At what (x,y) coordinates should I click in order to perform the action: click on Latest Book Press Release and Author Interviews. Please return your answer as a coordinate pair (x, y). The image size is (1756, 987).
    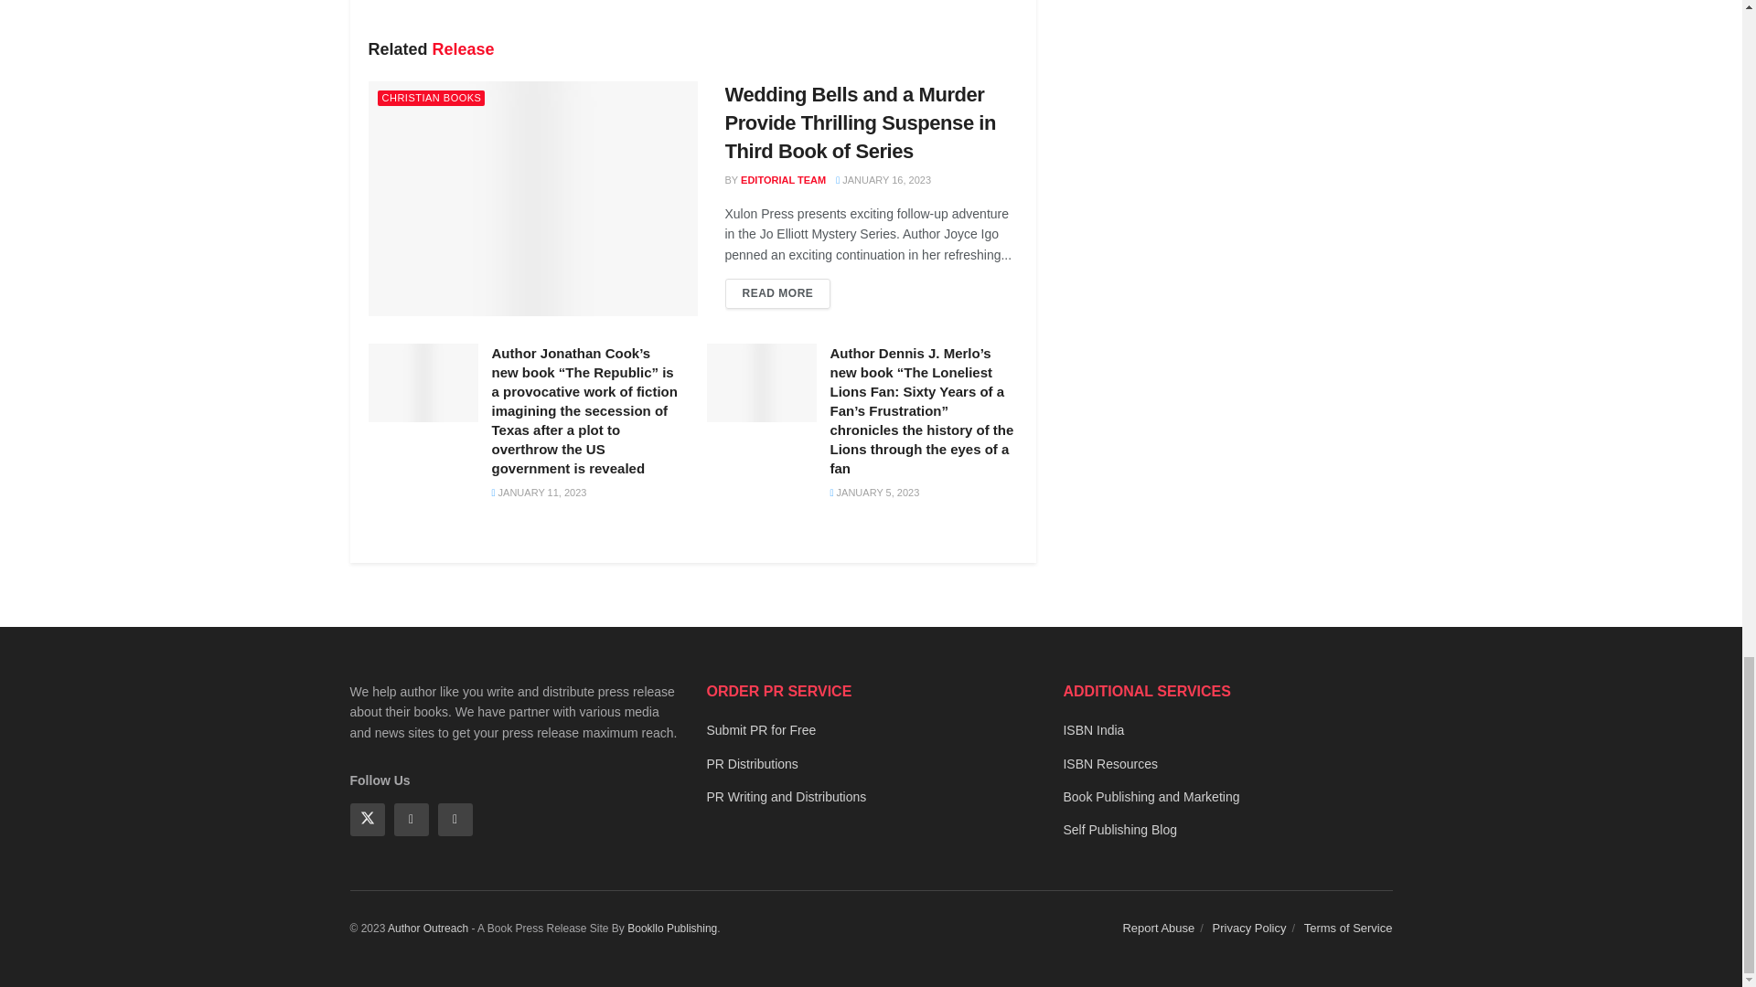
    Looking at the image, I should click on (428, 928).